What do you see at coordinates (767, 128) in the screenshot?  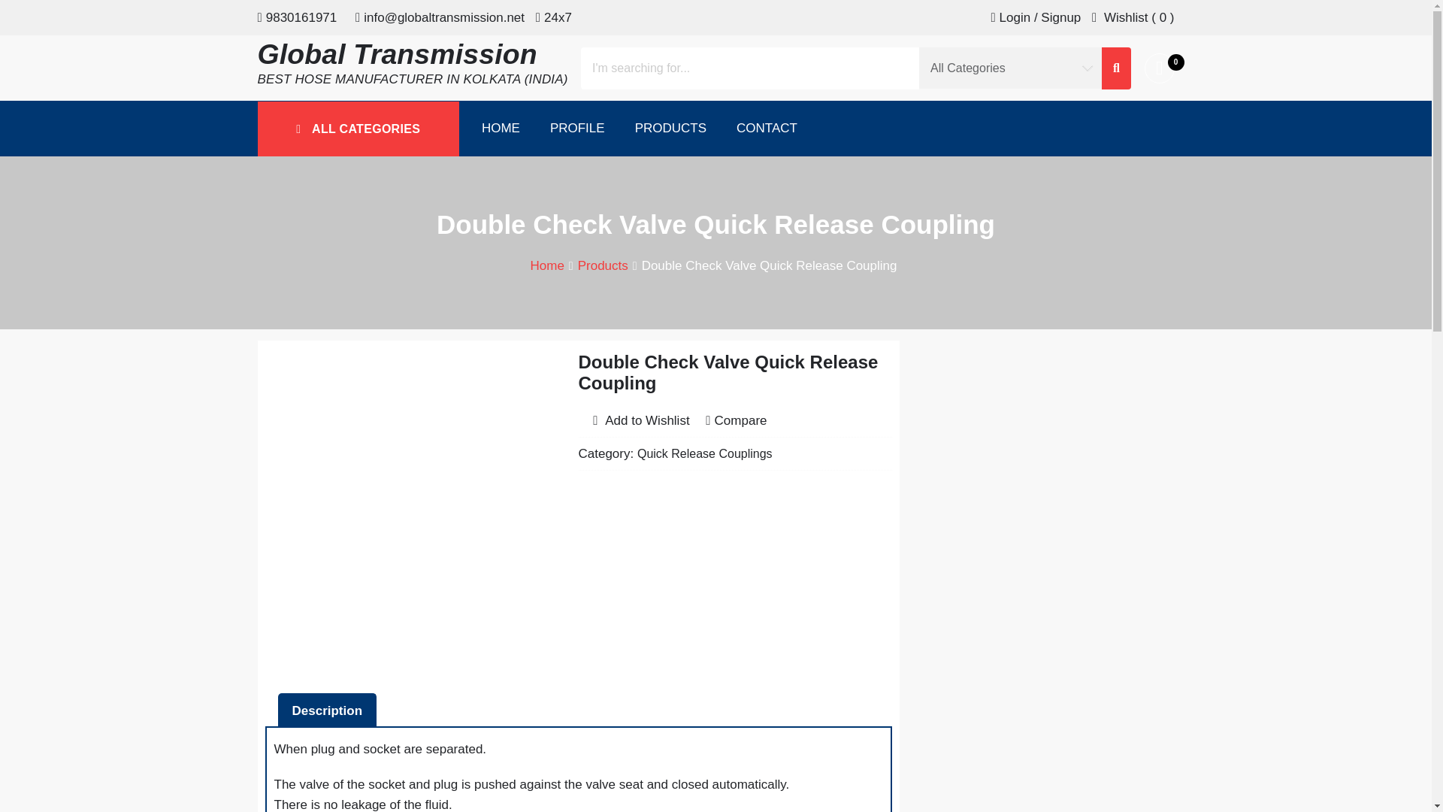 I see `CONTACT` at bounding box center [767, 128].